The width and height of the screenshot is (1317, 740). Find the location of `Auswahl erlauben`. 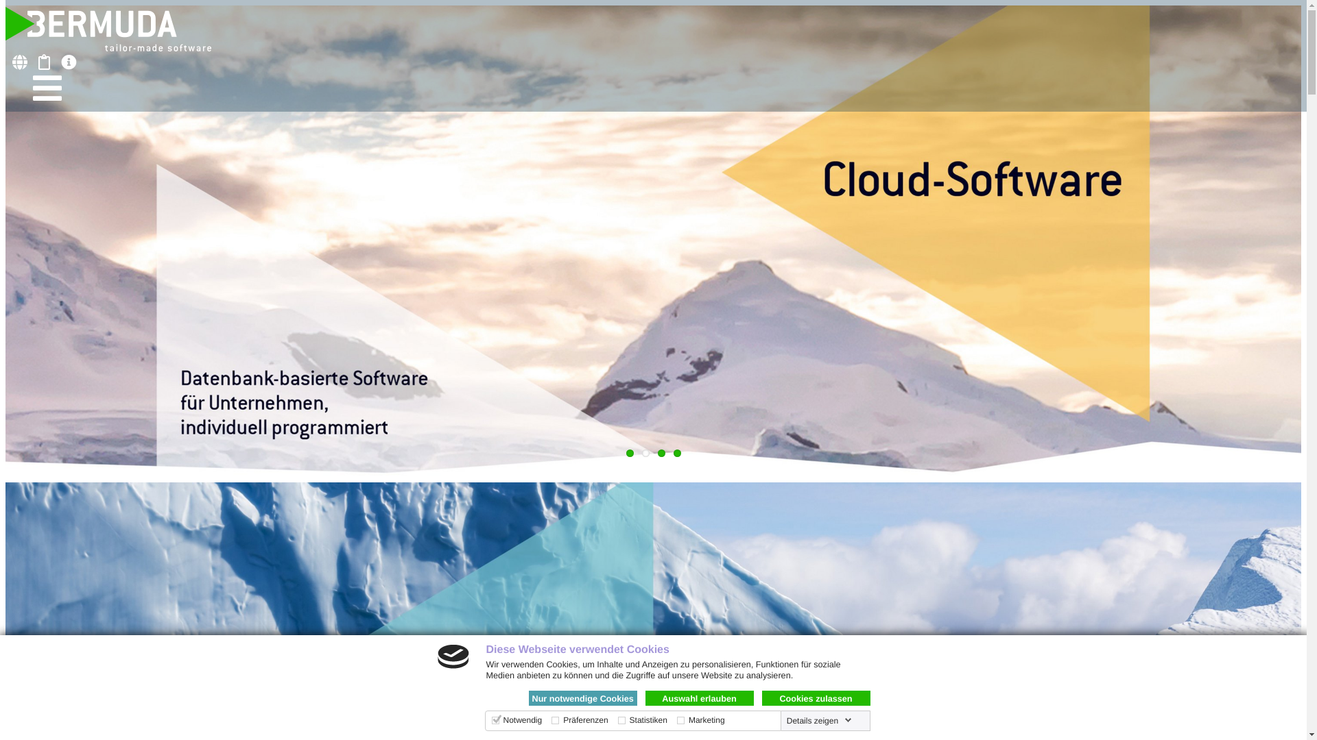

Auswahl erlauben is located at coordinates (699, 698).